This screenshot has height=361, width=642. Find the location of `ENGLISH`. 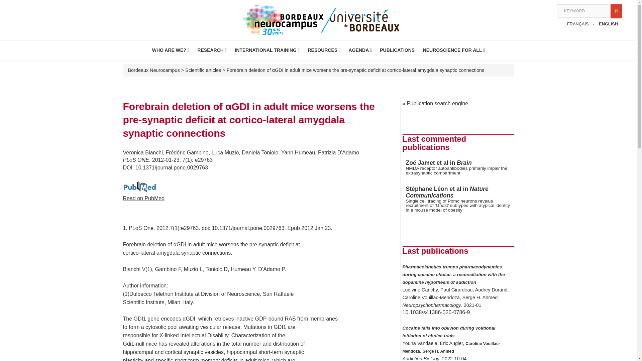

ENGLISH is located at coordinates (610, 24).